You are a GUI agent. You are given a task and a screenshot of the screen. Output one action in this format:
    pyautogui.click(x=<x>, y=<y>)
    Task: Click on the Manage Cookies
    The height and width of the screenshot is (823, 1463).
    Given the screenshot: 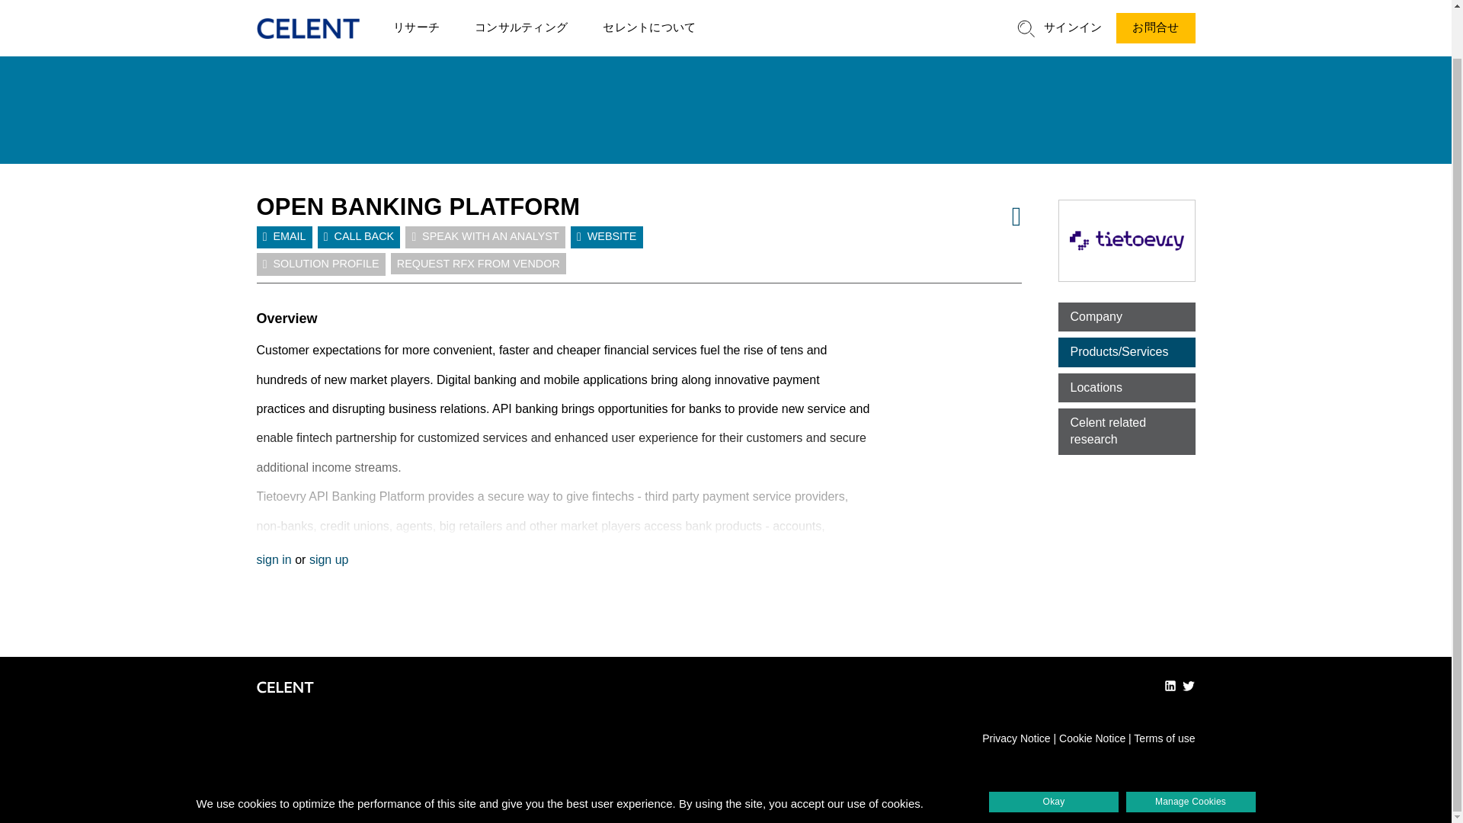 What is the action you would take?
    pyautogui.click(x=1190, y=750)
    